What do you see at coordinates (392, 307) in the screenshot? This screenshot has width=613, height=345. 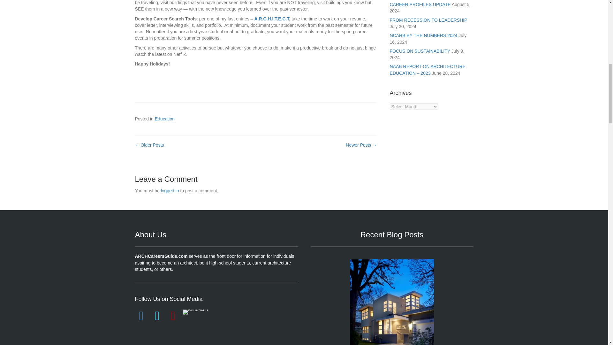 I see `CAREER PROFILES UPDATE` at bounding box center [392, 307].